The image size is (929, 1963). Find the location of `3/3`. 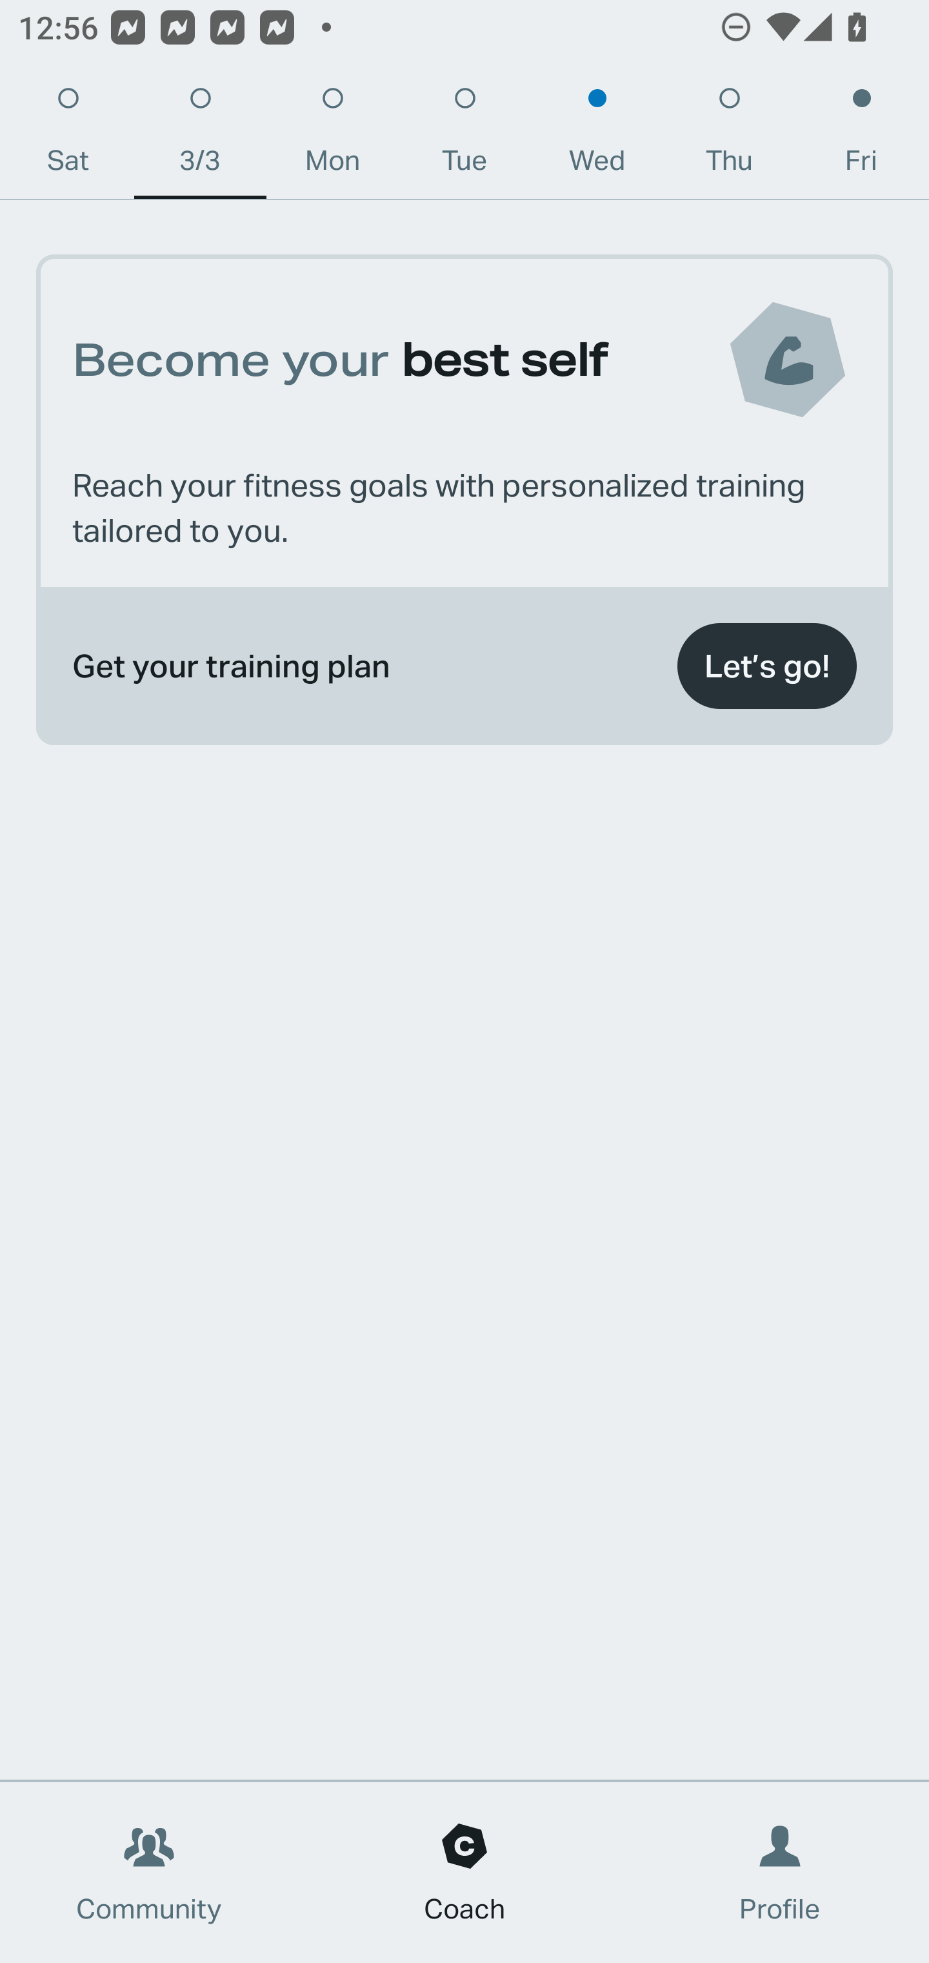

3/3 is located at coordinates (200, 136).